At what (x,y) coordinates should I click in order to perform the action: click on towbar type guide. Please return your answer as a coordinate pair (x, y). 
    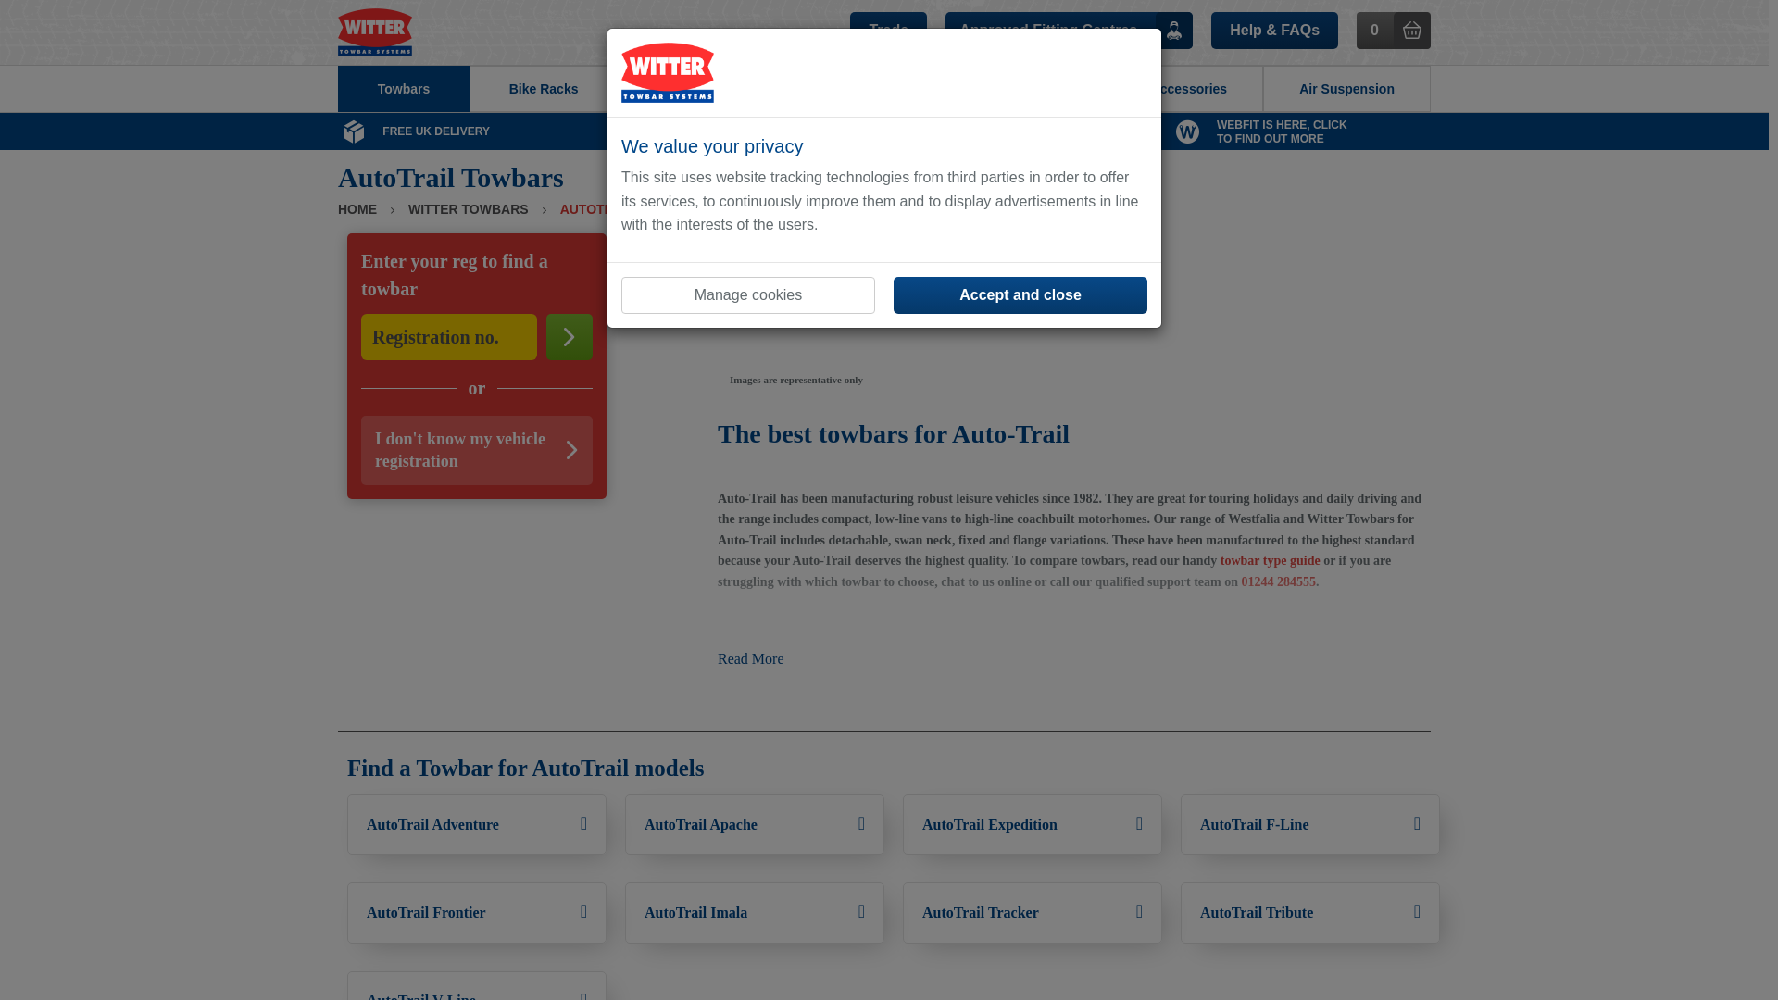
    Looking at the image, I should click on (1271, 561).